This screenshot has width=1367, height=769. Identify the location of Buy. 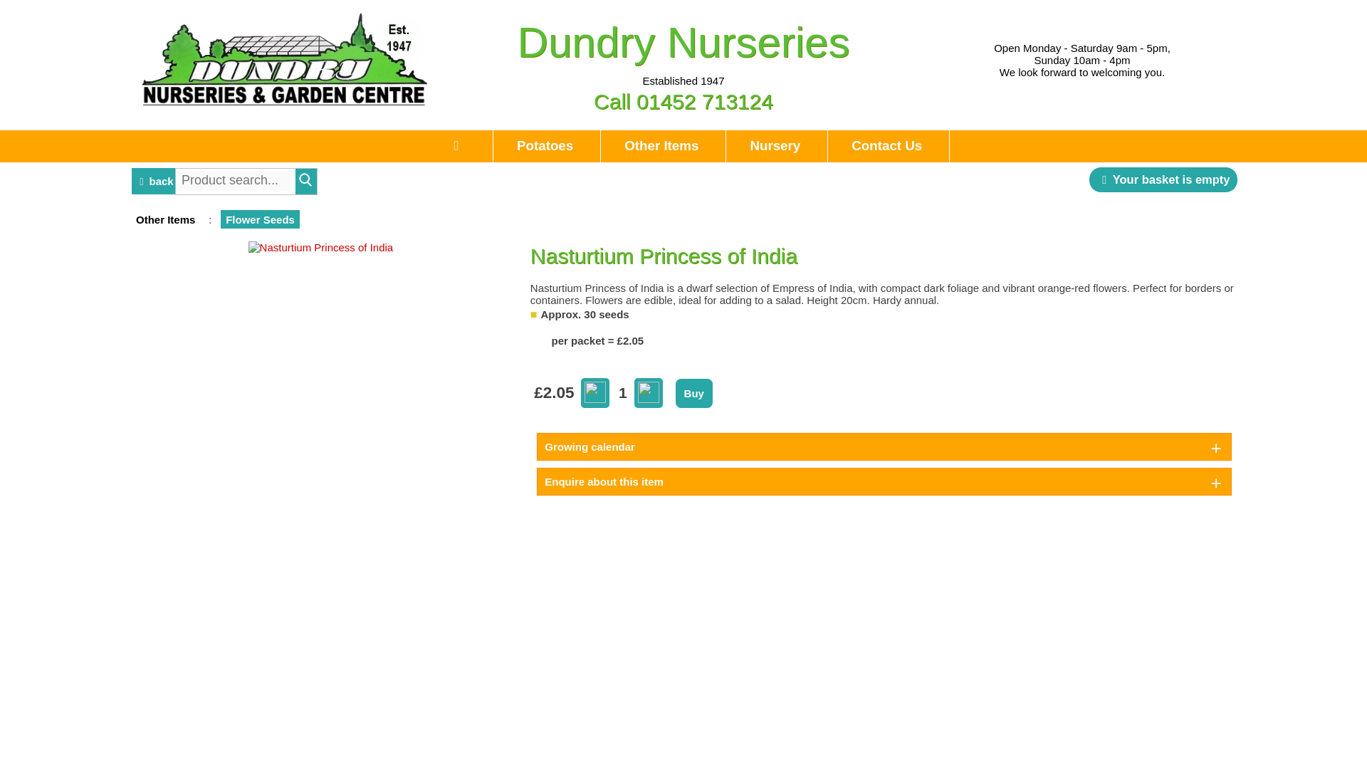
(693, 393).